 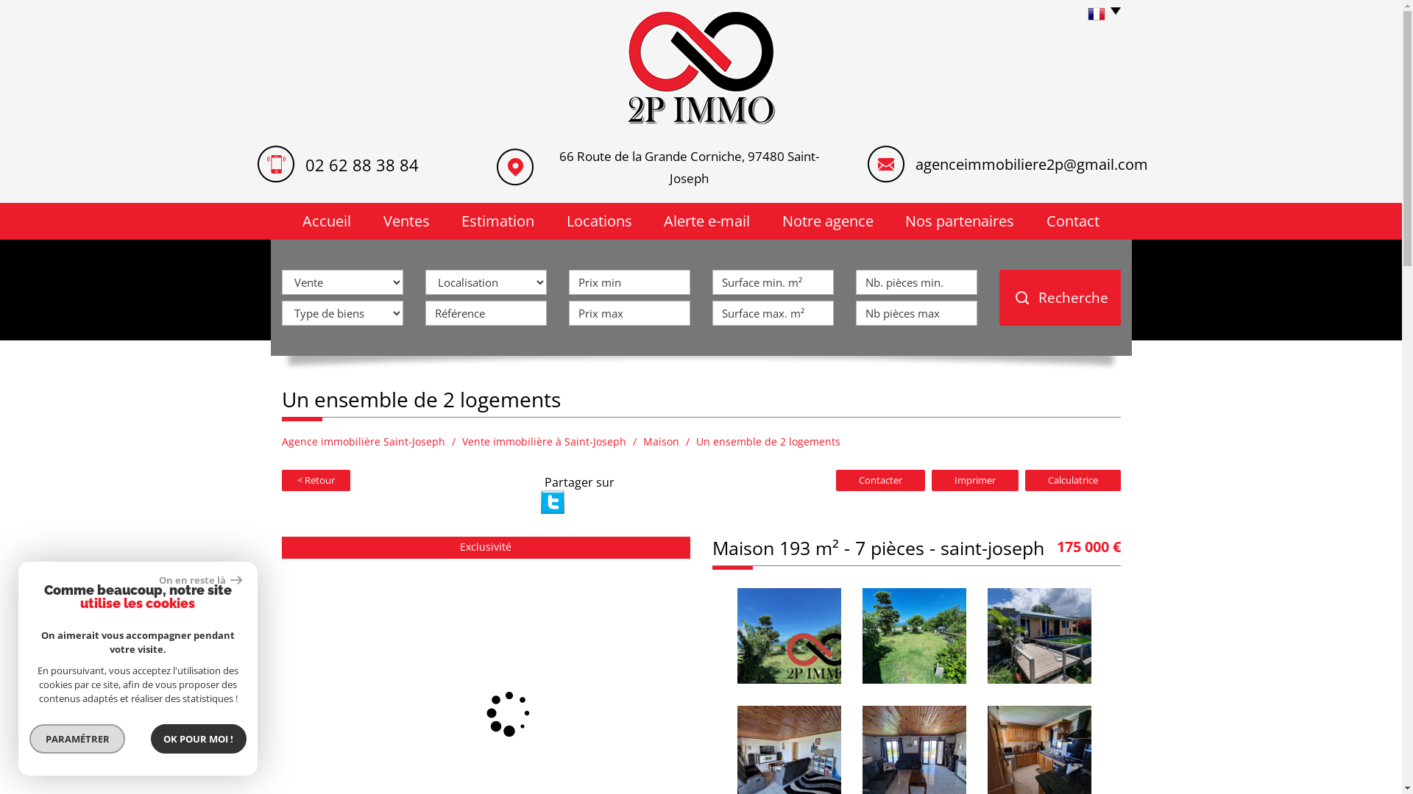 What do you see at coordinates (828, 221) in the screenshot?
I see `notre agence` at bounding box center [828, 221].